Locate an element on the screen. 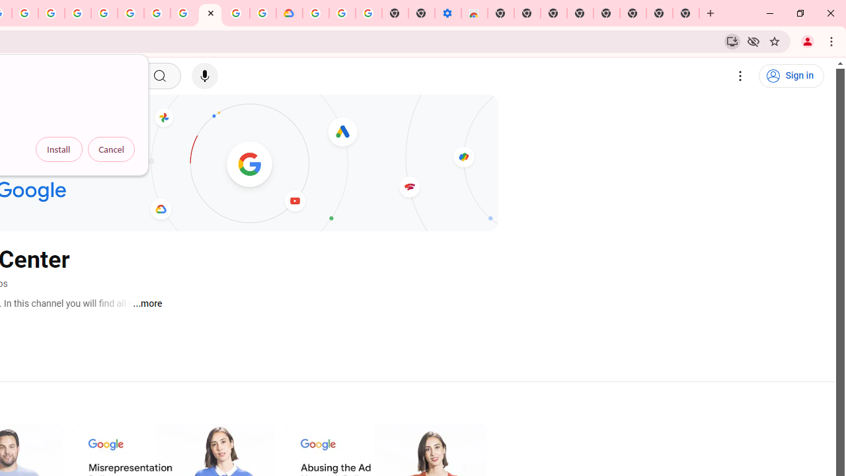 The width and height of the screenshot is (846, 476). Install is located at coordinates (59, 149).